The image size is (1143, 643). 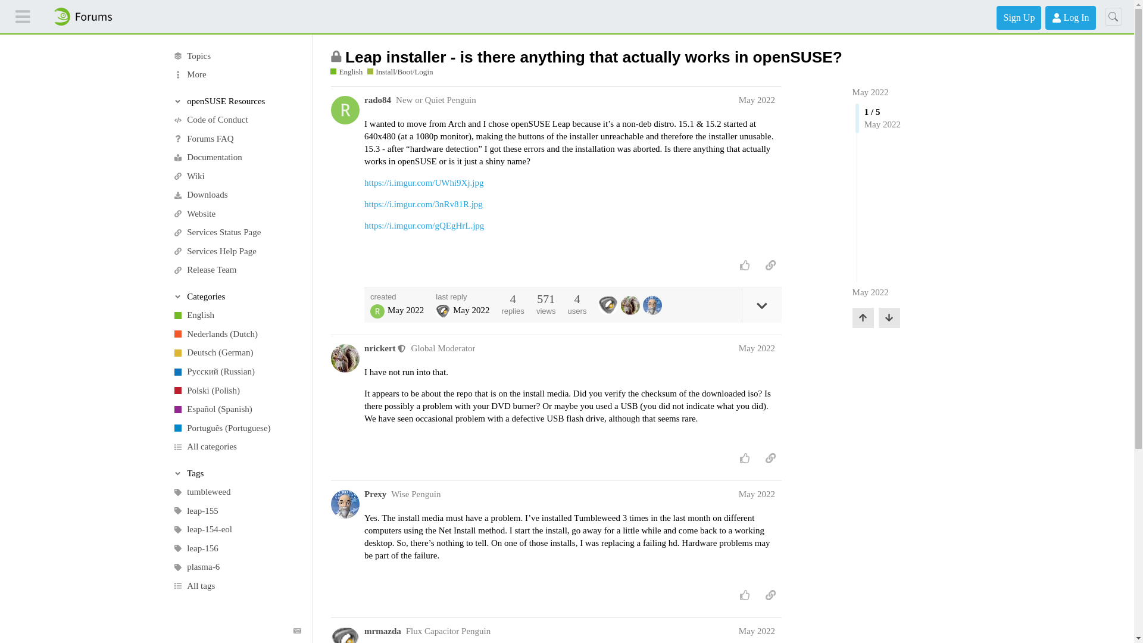 What do you see at coordinates (236, 251) in the screenshot?
I see `Services Help Page` at bounding box center [236, 251].